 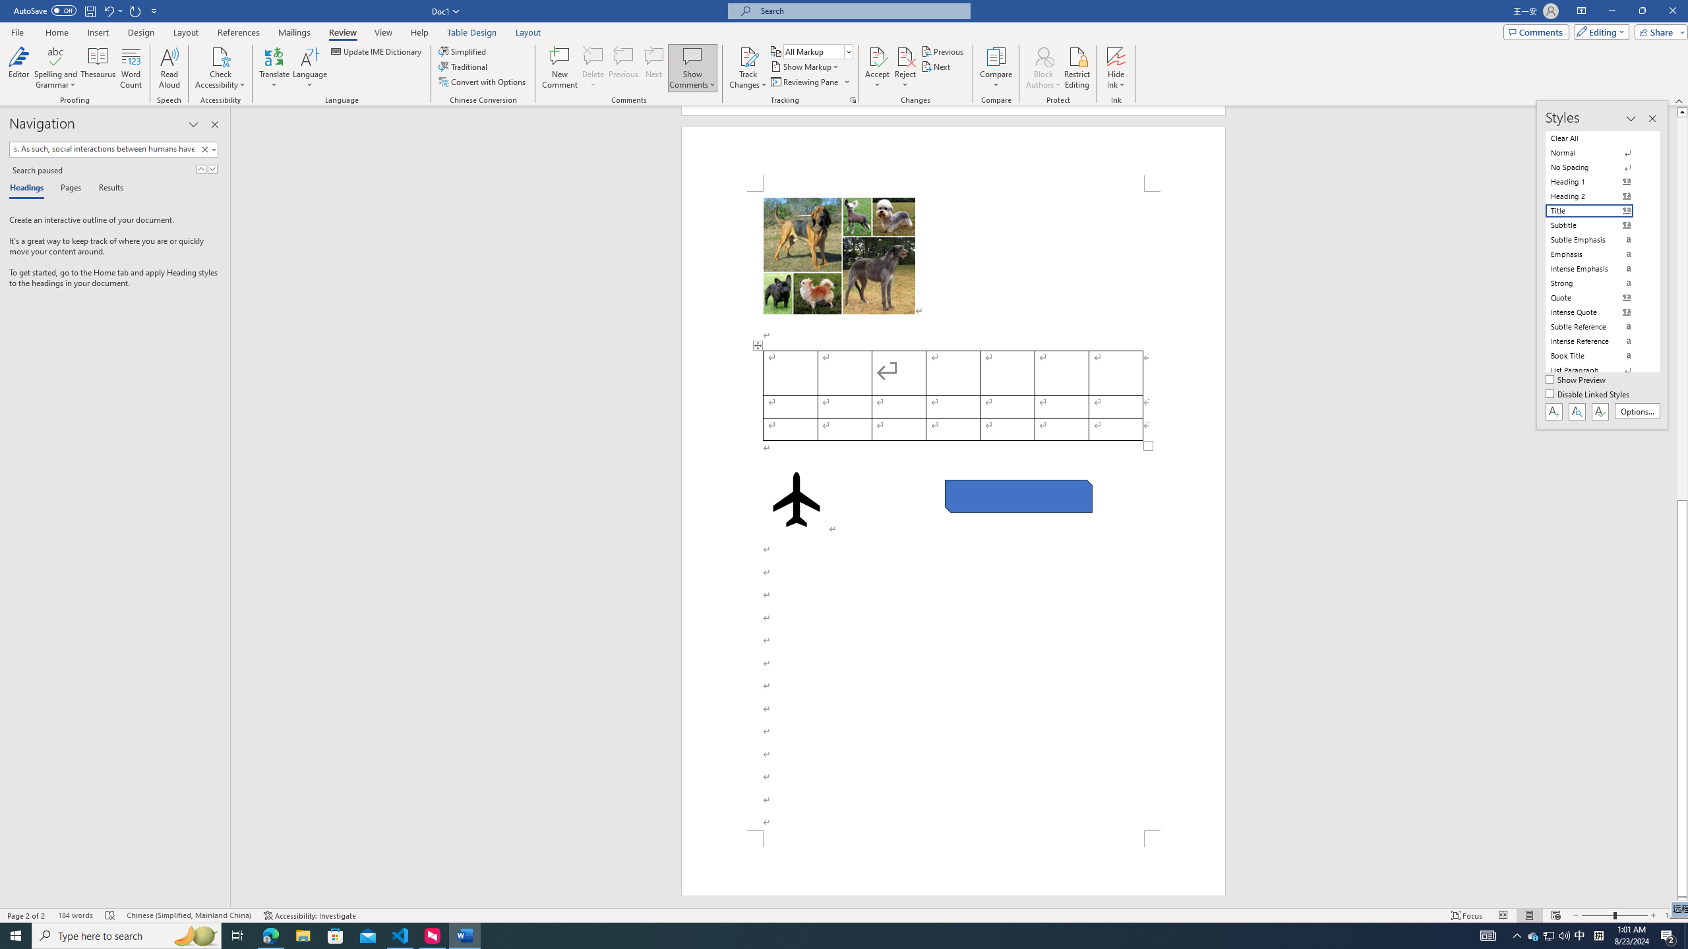 I want to click on Quote, so click(x=1597, y=298).